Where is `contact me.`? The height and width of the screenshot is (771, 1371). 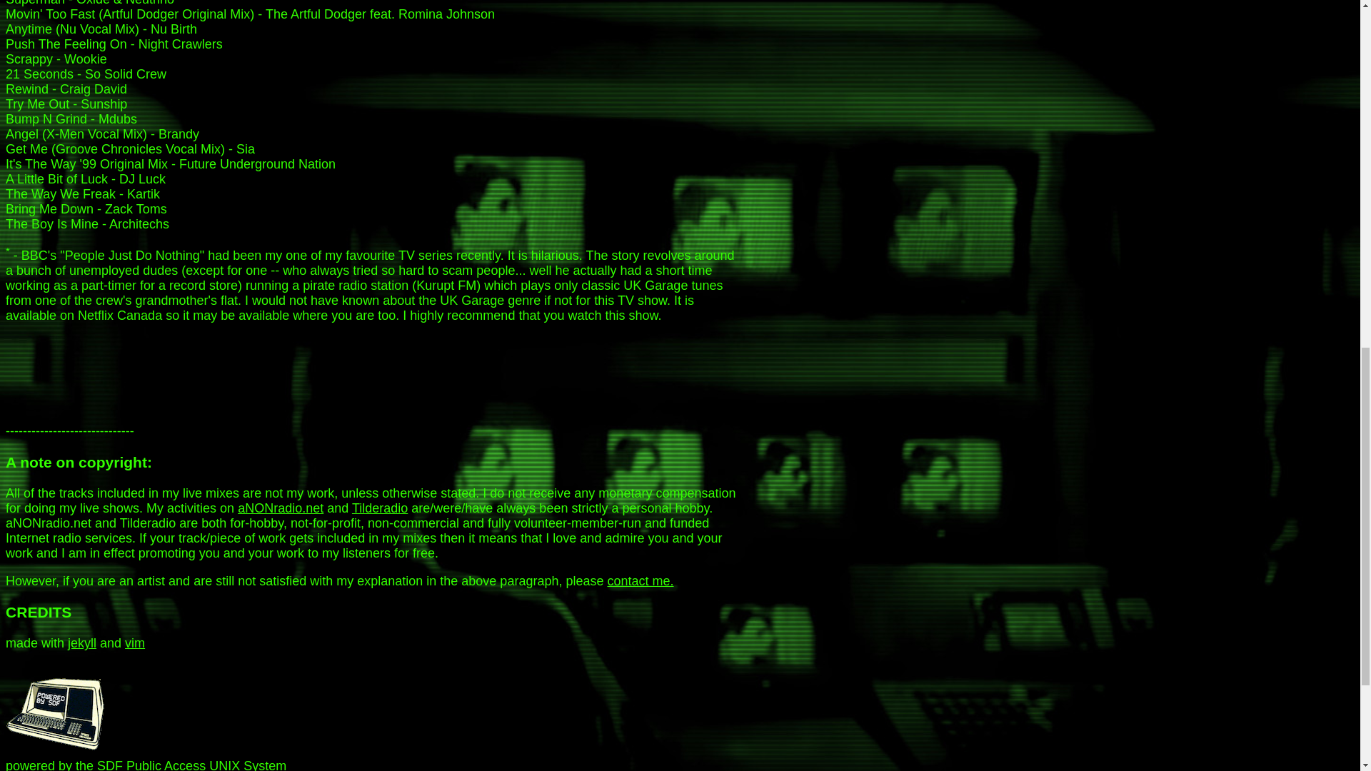
contact me. is located at coordinates (640, 581).